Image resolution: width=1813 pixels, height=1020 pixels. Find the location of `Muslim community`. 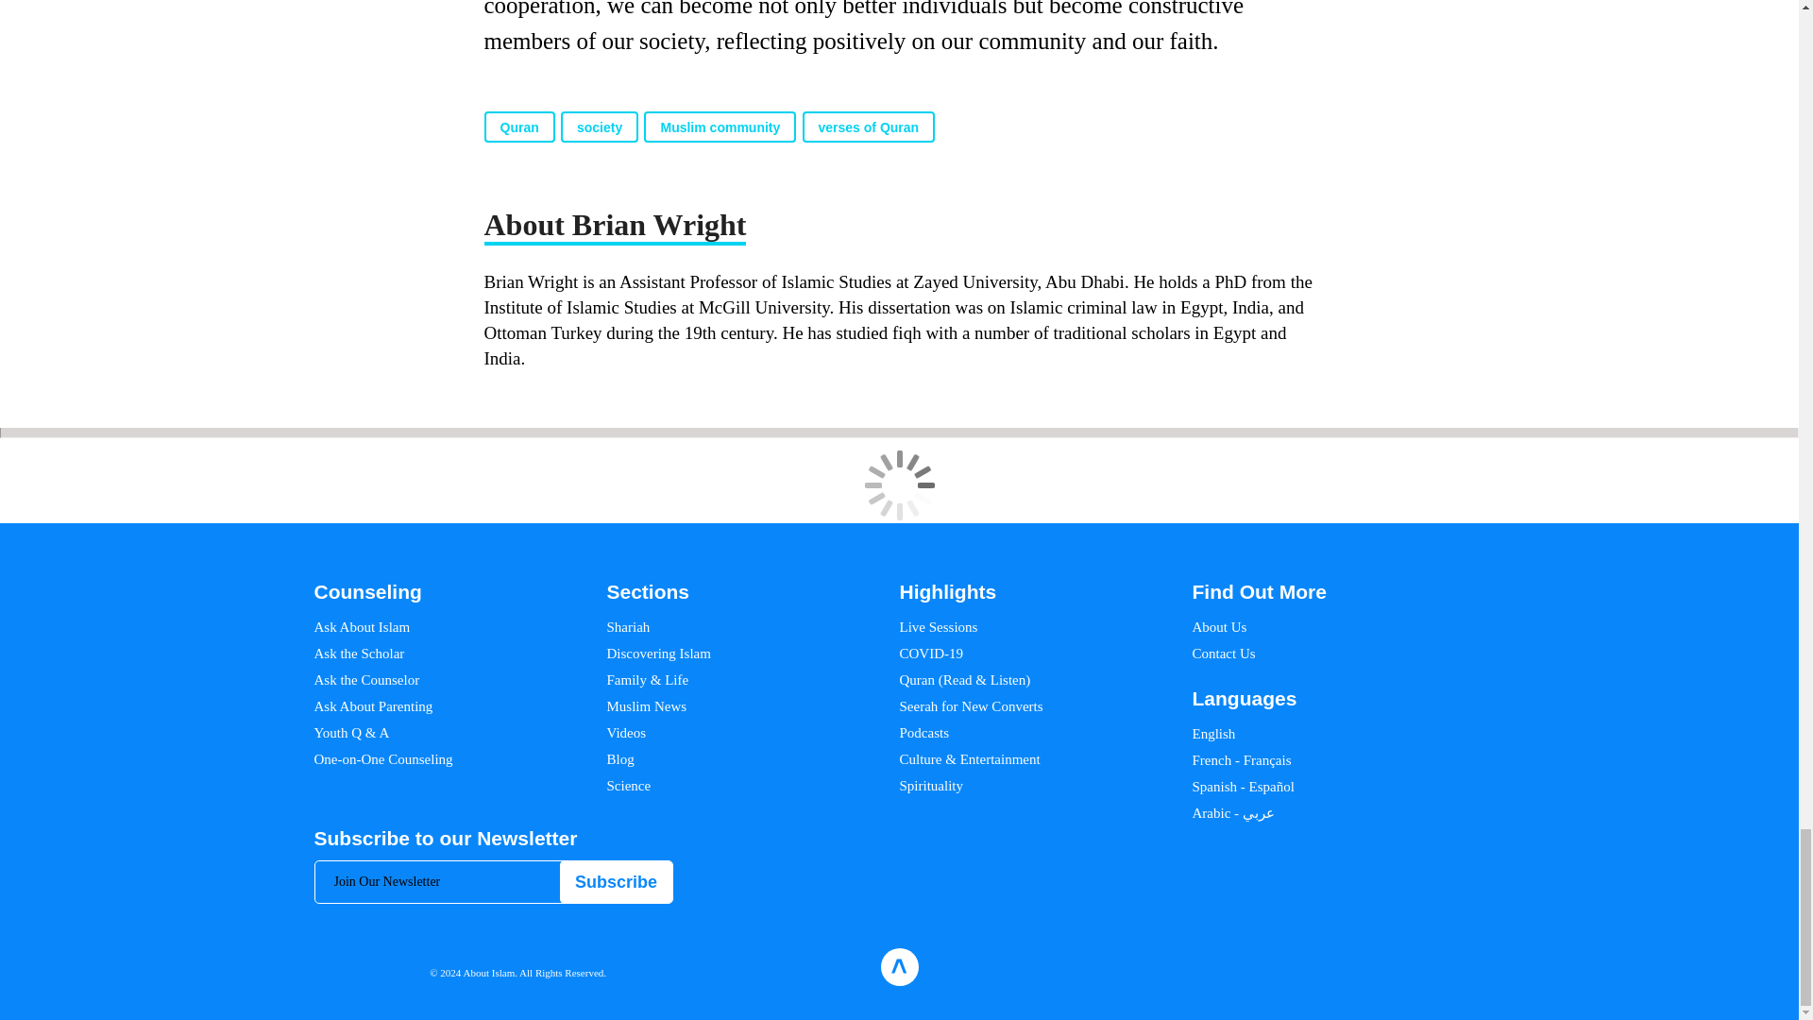

Muslim community is located at coordinates (720, 127).